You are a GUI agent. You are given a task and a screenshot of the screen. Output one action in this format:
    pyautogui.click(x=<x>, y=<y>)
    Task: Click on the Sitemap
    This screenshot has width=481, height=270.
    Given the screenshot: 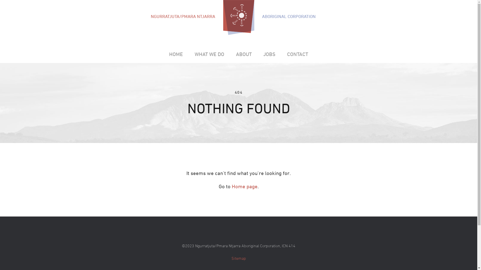 What is the action you would take?
    pyautogui.click(x=239, y=258)
    